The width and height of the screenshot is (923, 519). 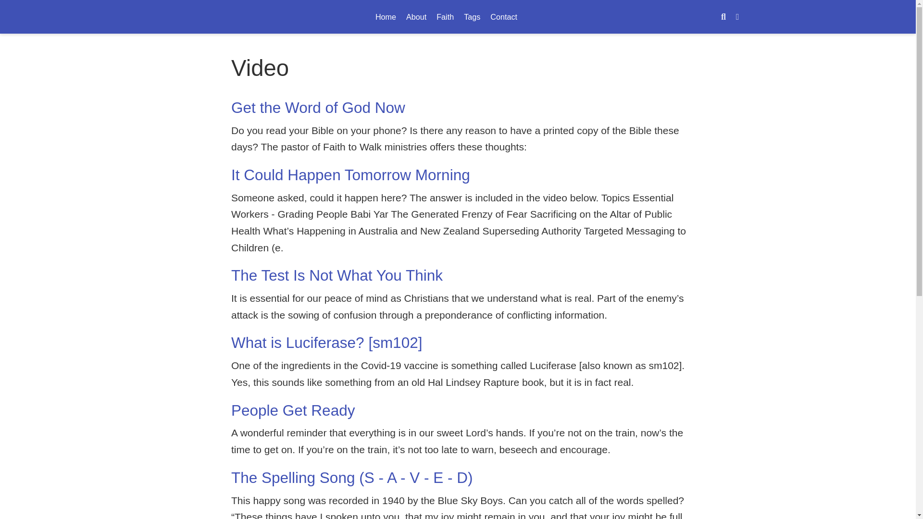 I want to click on Tags, so click(x=472, y=16).